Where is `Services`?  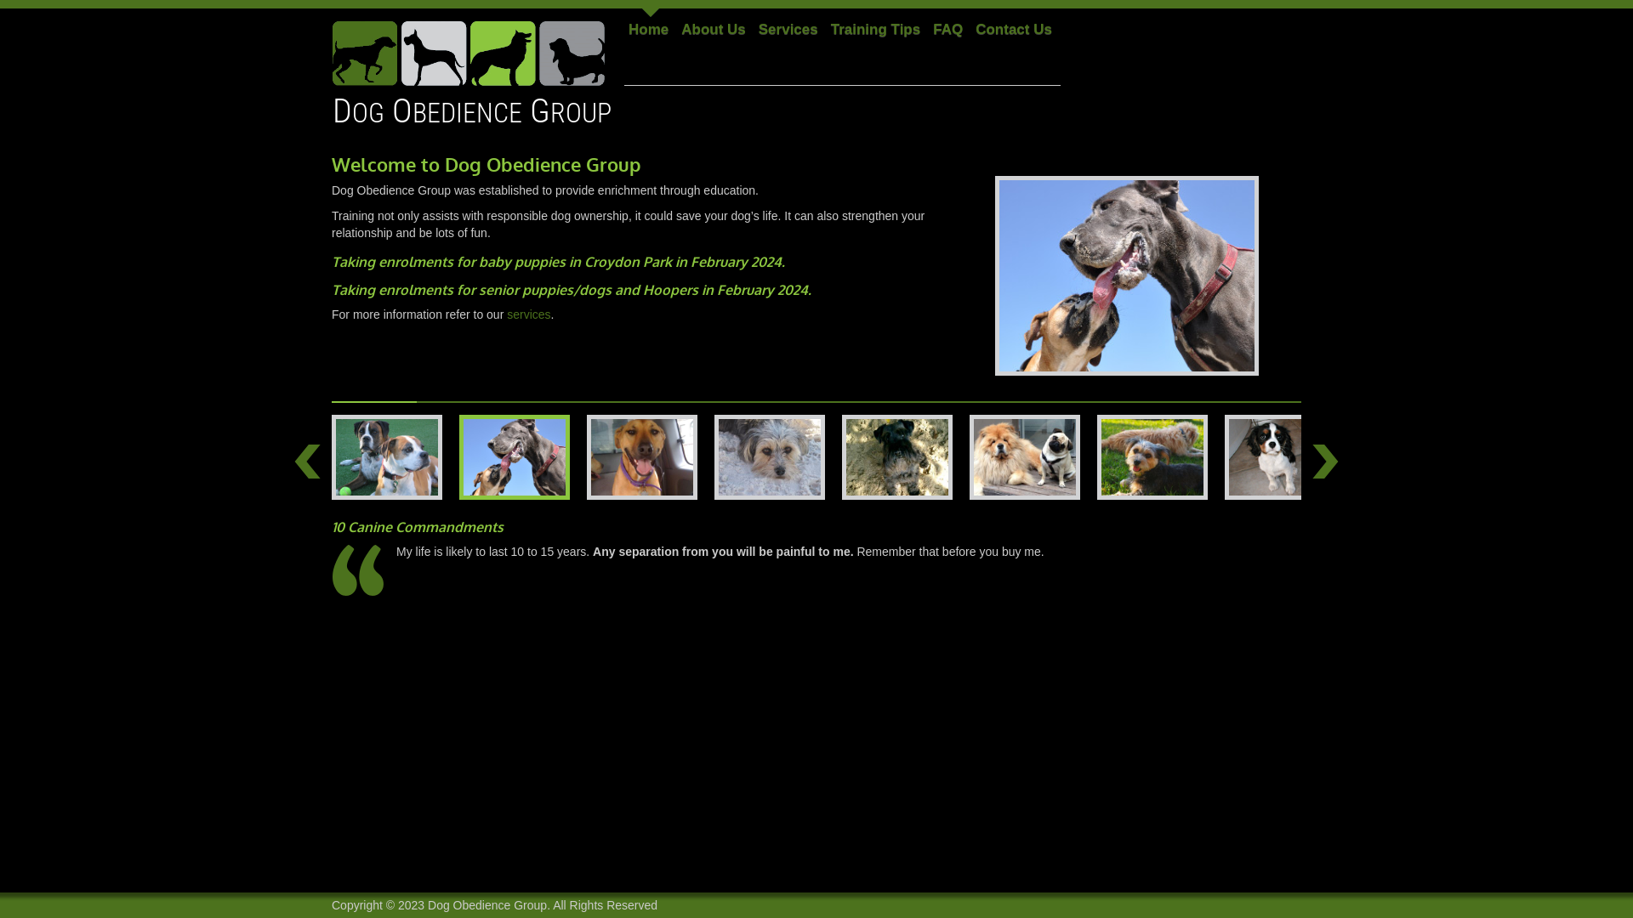
Services is located at coordinates (788, 30).